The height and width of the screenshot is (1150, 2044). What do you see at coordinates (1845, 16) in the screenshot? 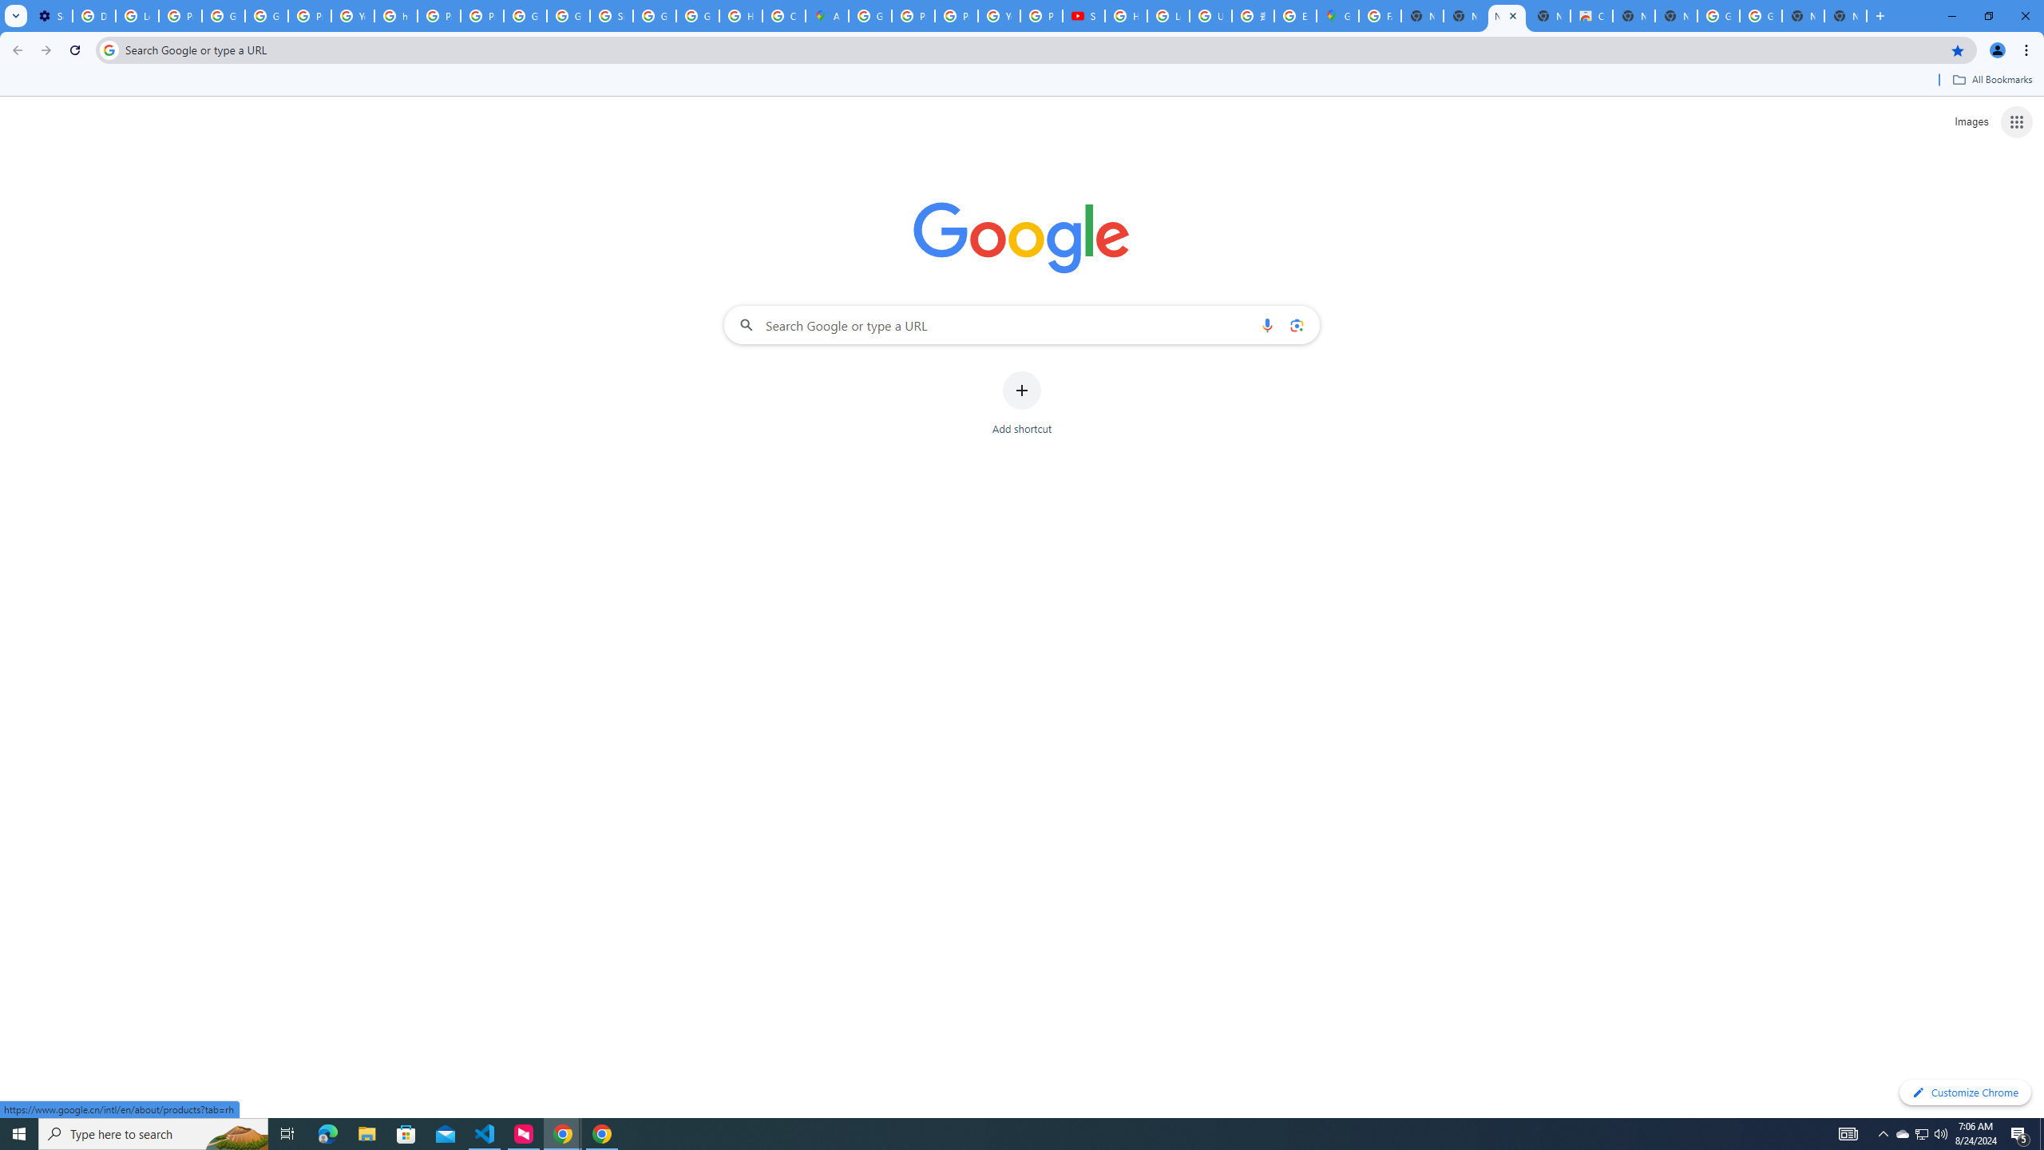
I see `New Tab` at bounding box center [1845, 16].